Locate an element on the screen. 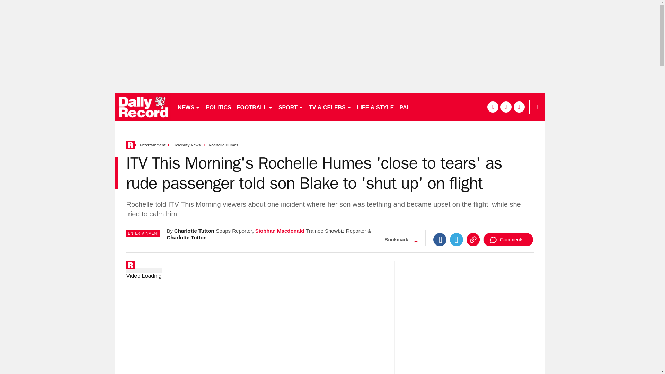 This screenshot has width=665, height=374. instagram is located at coordinates (519, 107).